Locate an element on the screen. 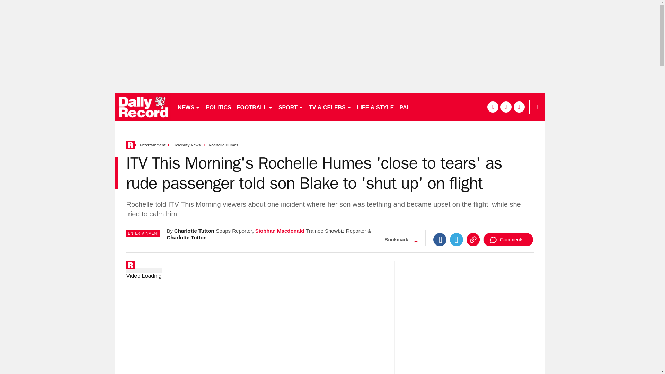 This screenshot has width=665, height=374. instagram is located at coordinates (519, 107).